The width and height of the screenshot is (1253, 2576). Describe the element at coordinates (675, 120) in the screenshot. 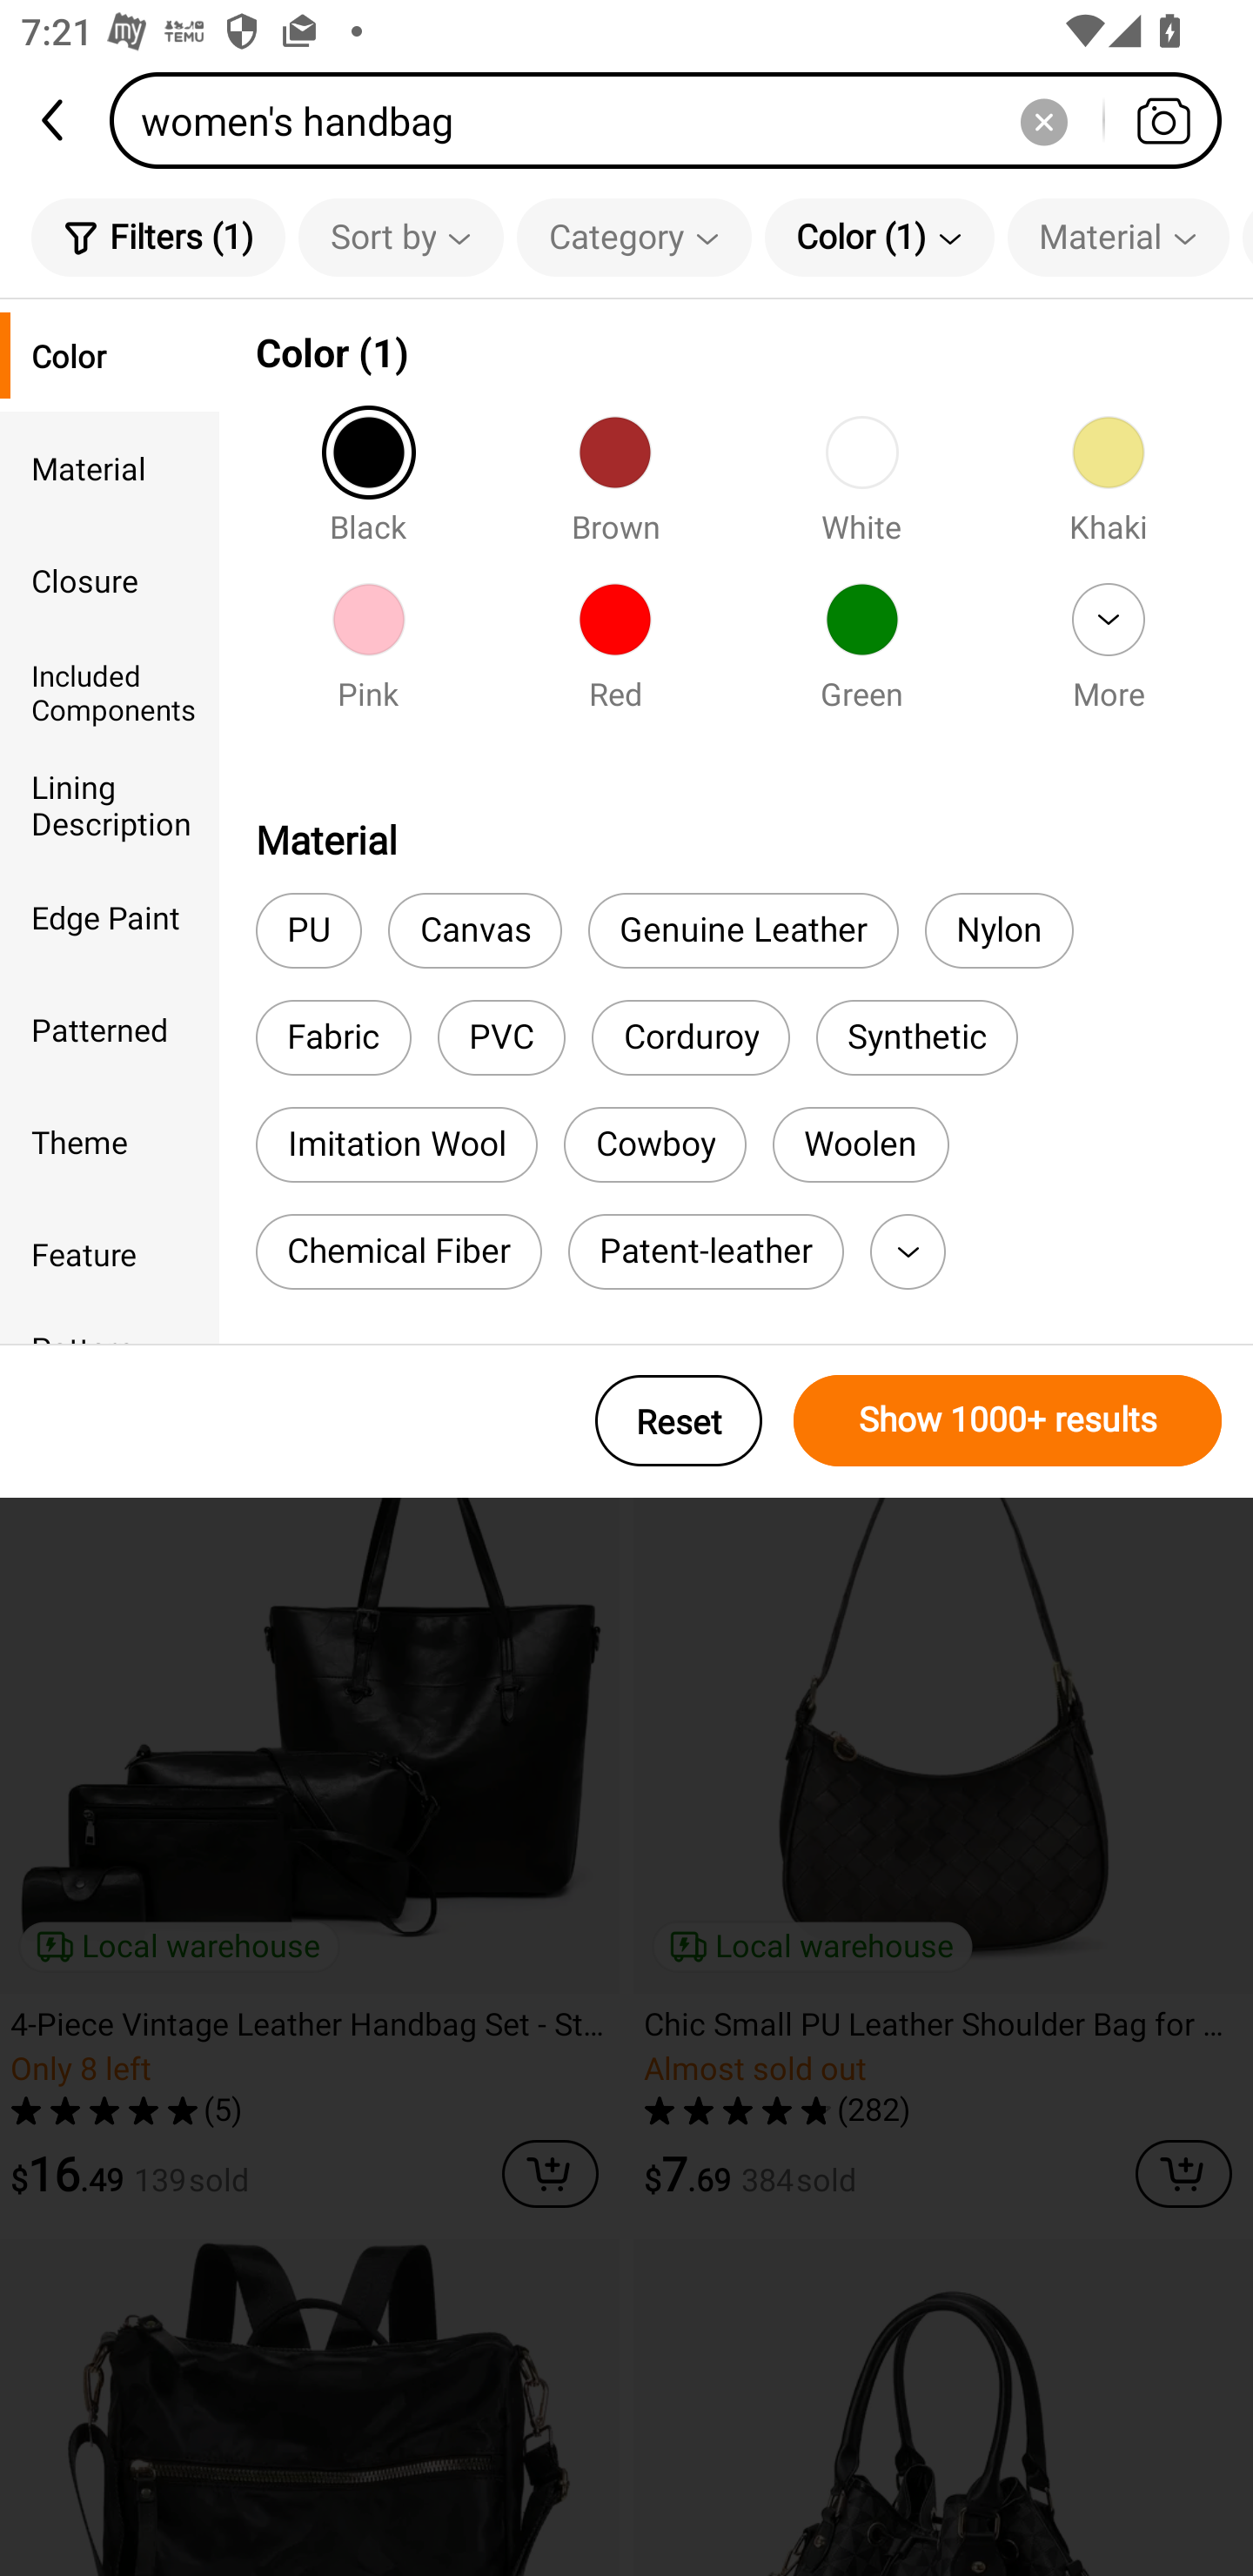

I see `women's handbag` at that location.